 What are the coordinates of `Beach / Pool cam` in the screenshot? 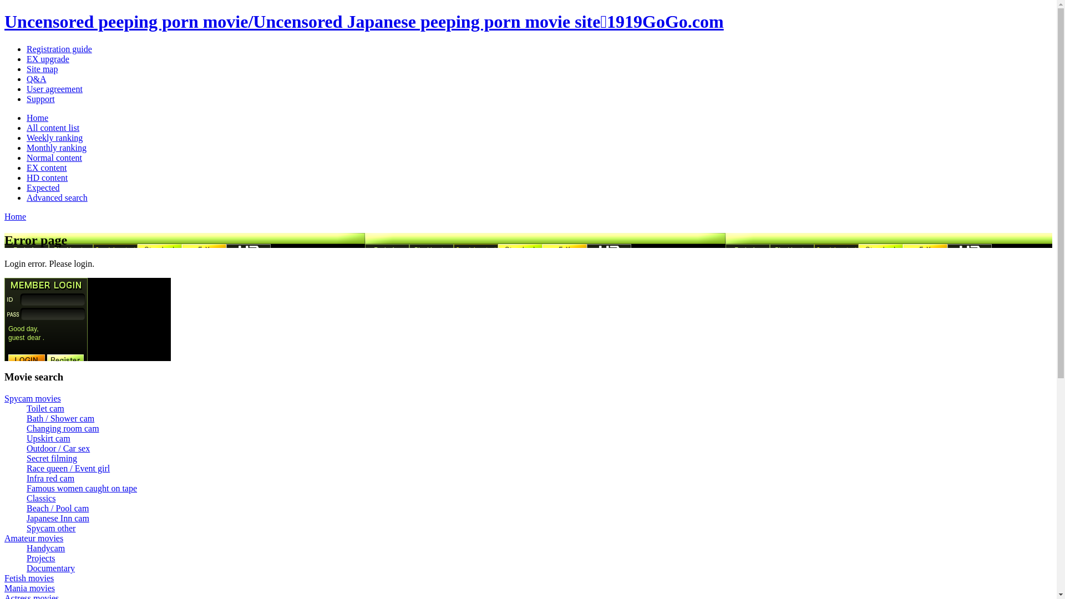 It's located at (58, 508).